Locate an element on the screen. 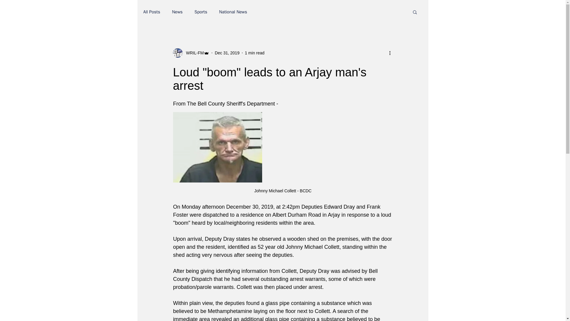 The height and width of the screenshot is (321, 570). Sports is located at coordinates (201, 12).